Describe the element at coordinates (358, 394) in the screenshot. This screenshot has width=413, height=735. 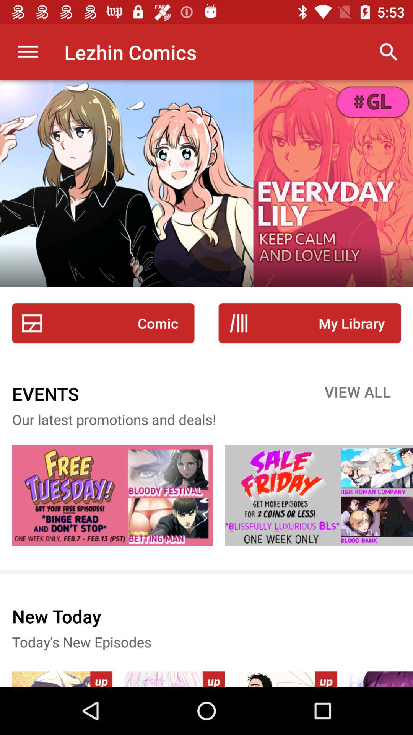
I see `select icon to the right of the events` at that location.